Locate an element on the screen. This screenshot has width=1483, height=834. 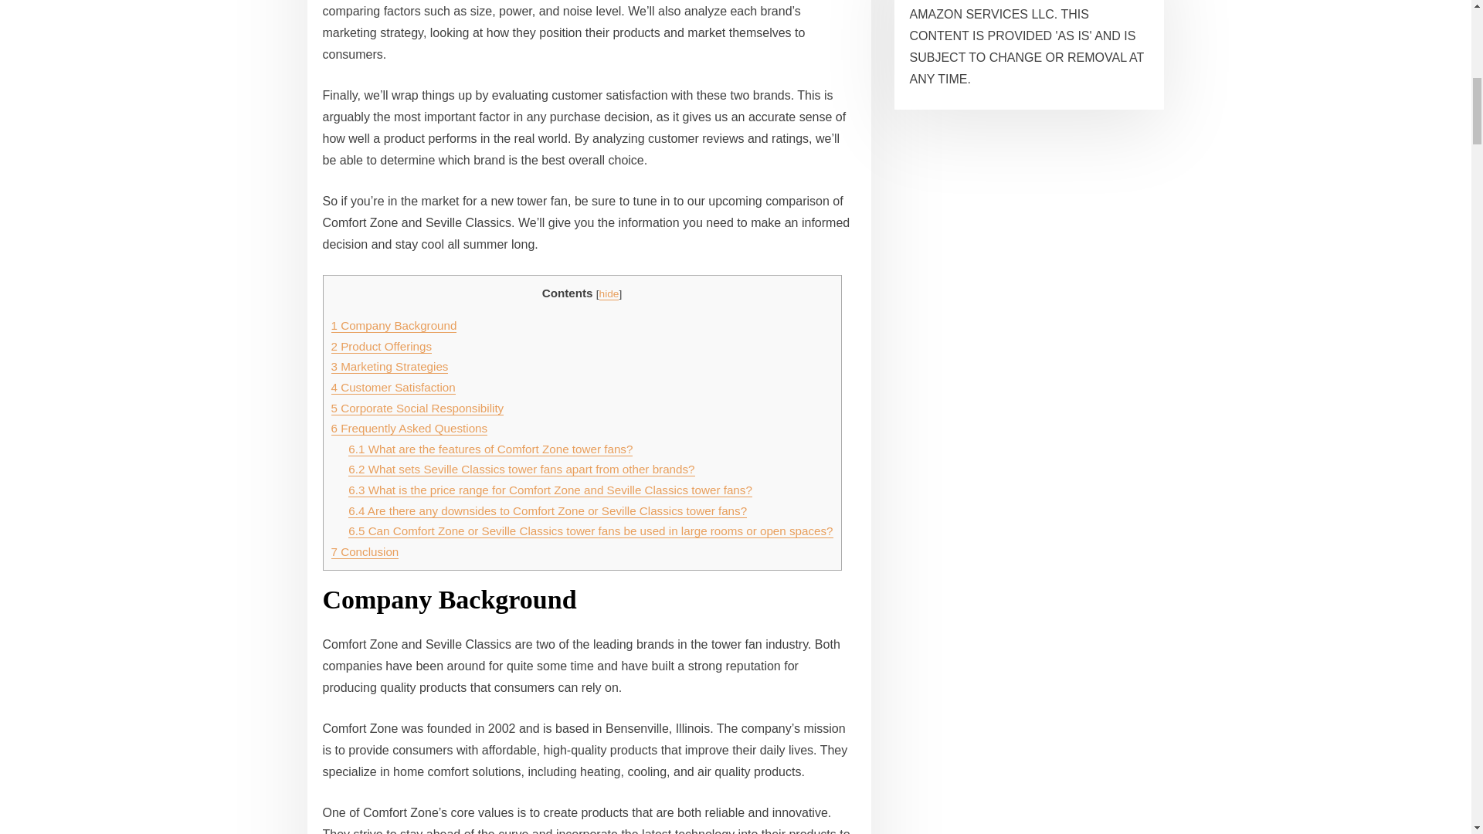
5 Corporate Social Responsibility is located at coordinates (417, 408).